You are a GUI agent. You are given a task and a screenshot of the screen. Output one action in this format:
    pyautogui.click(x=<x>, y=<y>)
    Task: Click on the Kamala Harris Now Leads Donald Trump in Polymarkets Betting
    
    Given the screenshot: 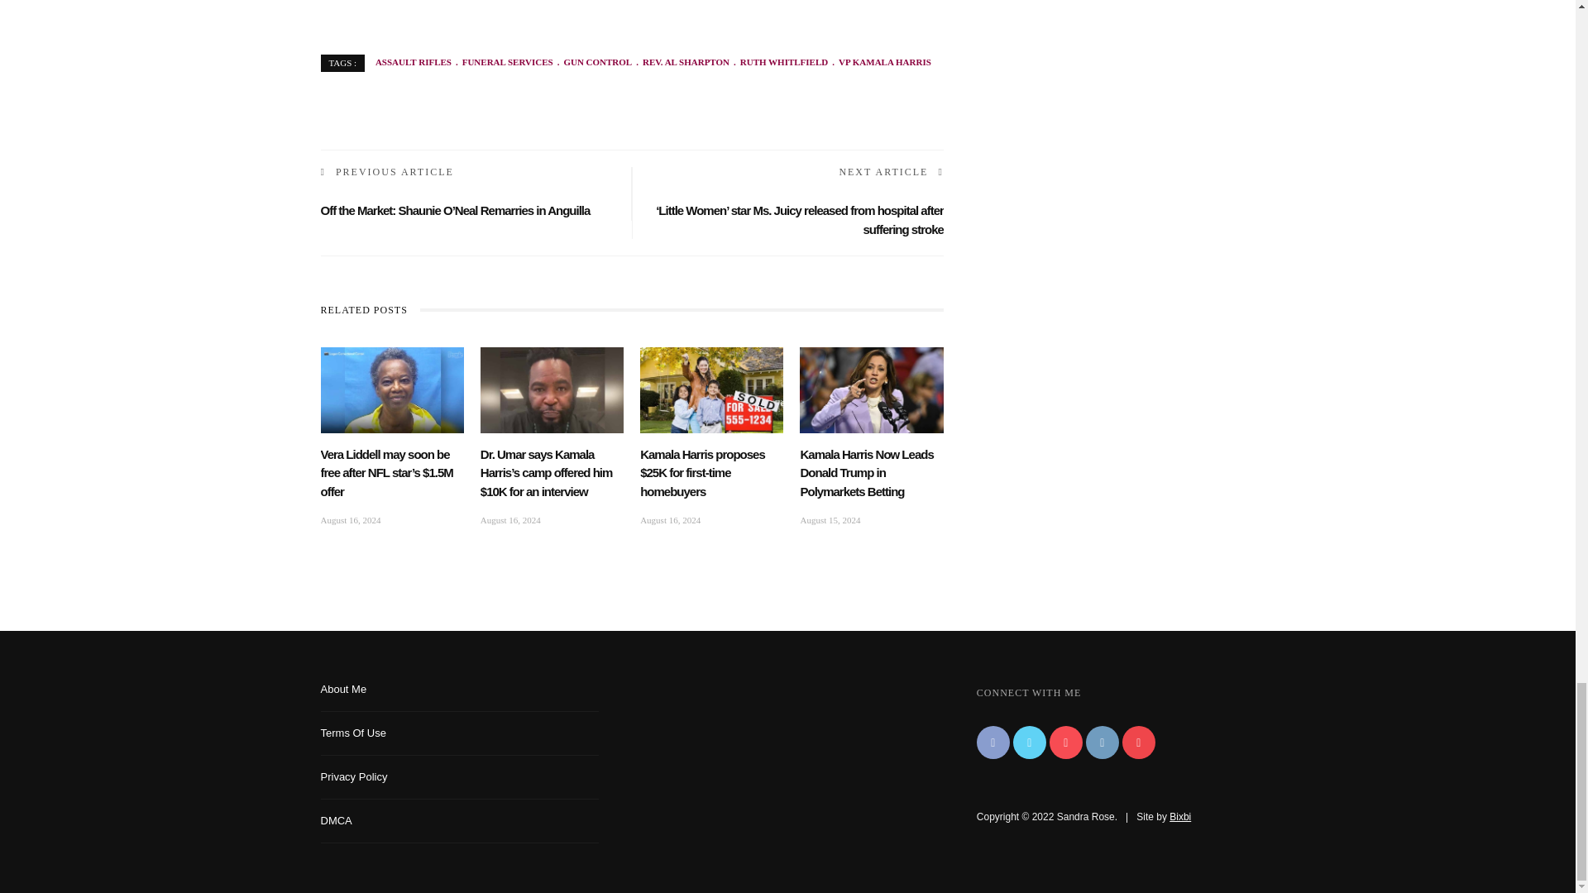 What is the action you would take?
    pyautogui.click(x=872, y=389)
    